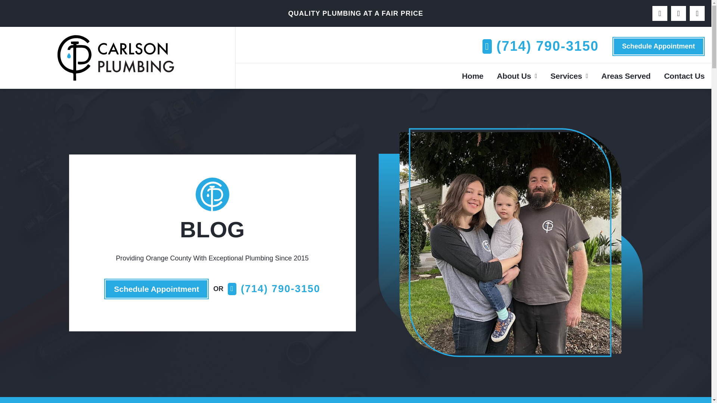 The image size is (717, 403). I want to click on Contact Us, so click(684, 76).